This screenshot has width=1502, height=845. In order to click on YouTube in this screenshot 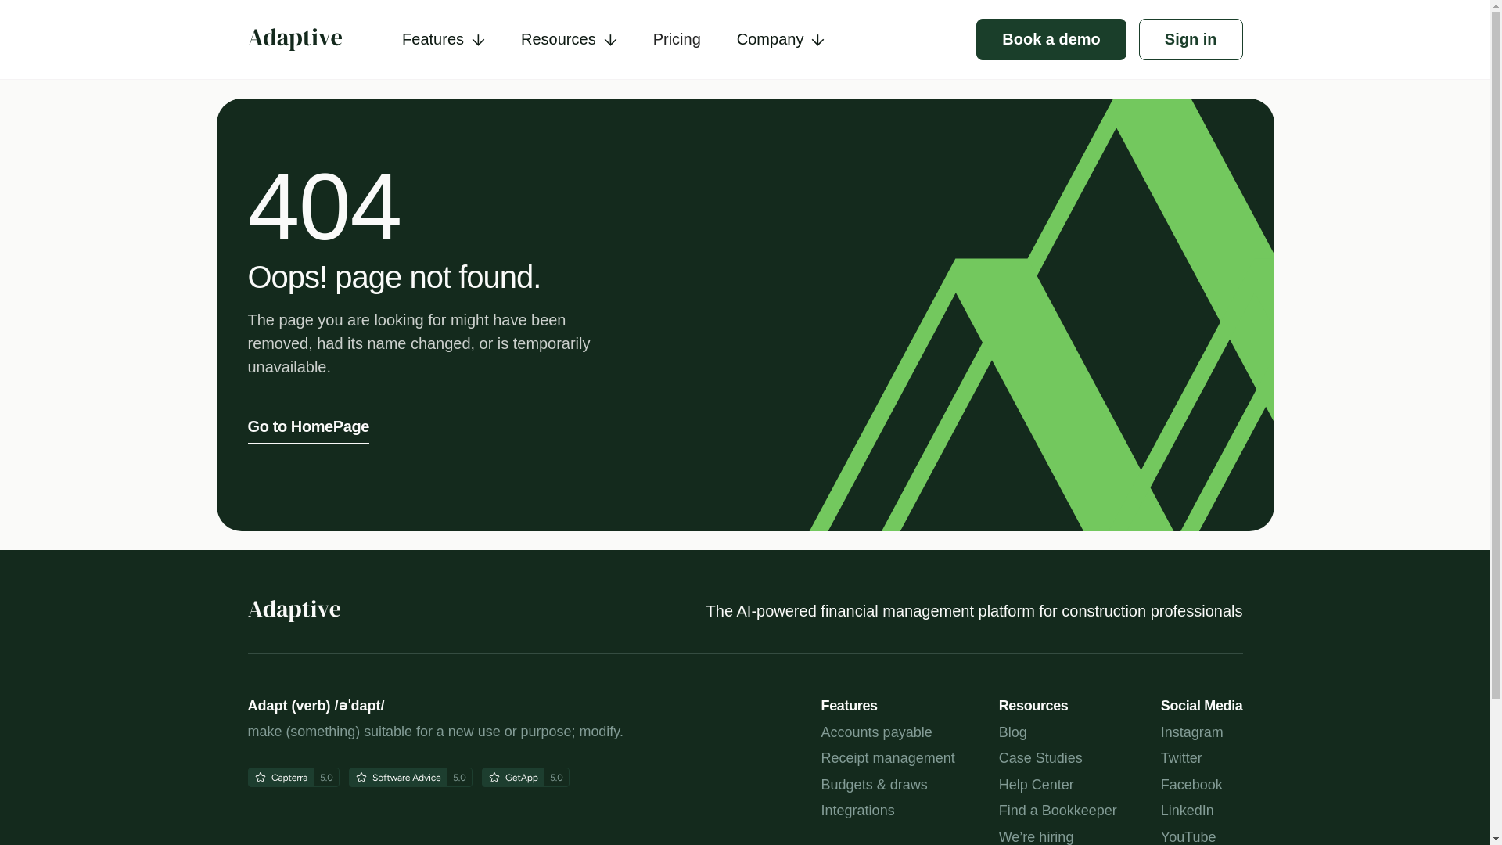, I will do `click(1202, 837)`.